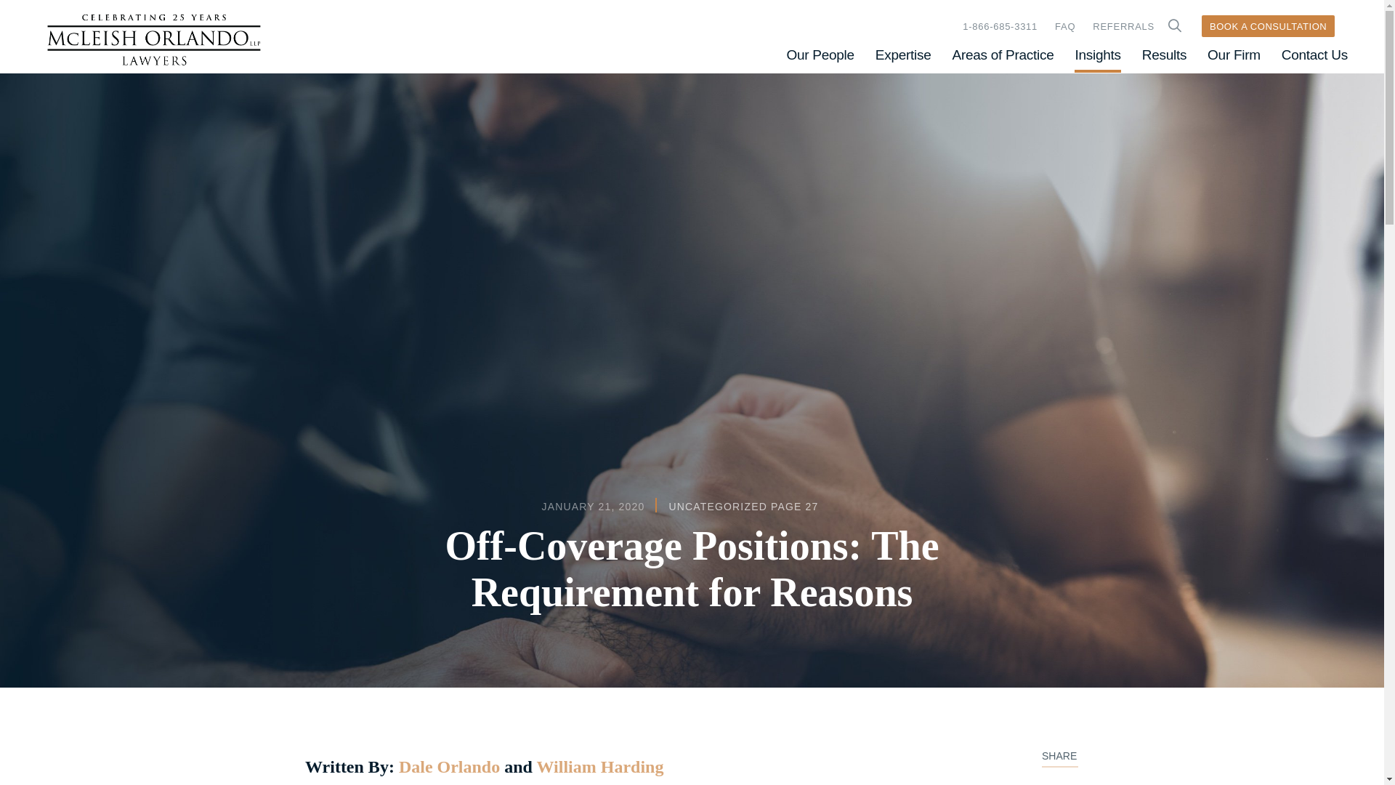 This screenshot has width=1395, height=785. Describe the element at coordinates (1065, 26) in the screenshot. I see `FAQ` at that location.